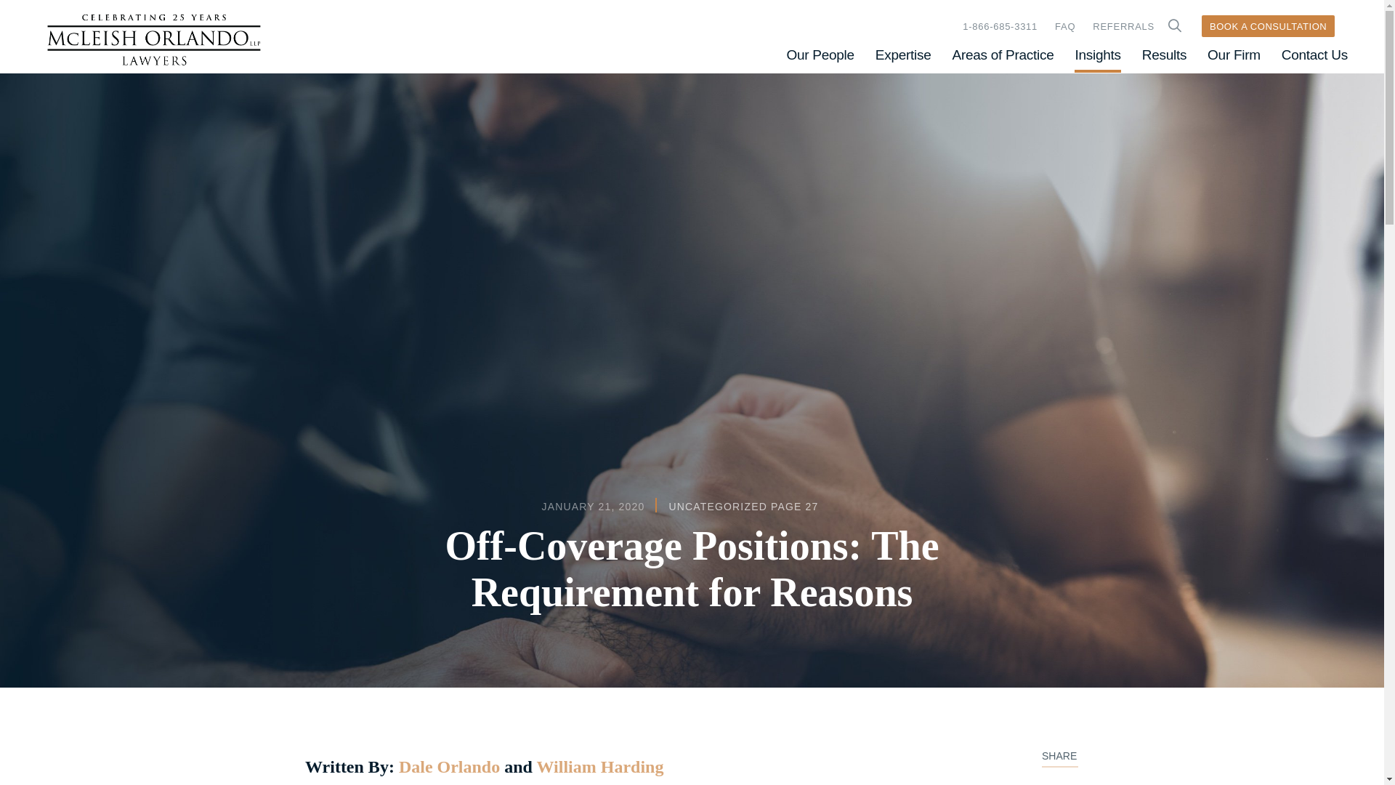 This screenshot has width=1395, height=785. Describe the element at coordinates (1065, 26) in the screenshot. I see `FAQ` at that location.